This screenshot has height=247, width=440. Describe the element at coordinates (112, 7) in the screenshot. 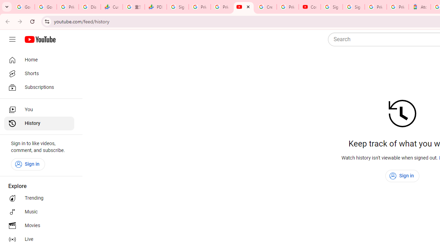

I see `Currencies - Google Finance` at that location.